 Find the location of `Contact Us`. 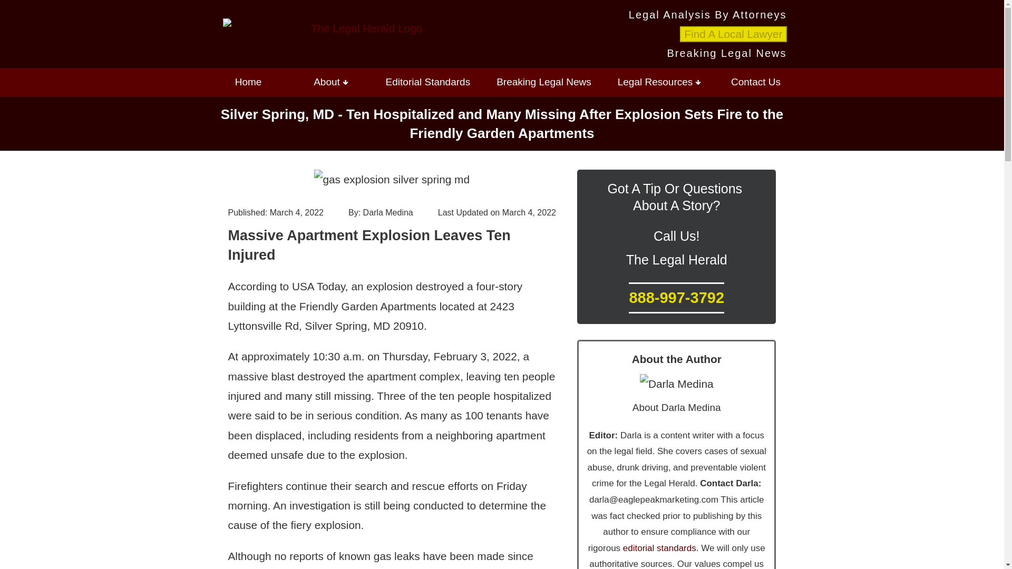

Contact Us is located at coordinates (755, 82).